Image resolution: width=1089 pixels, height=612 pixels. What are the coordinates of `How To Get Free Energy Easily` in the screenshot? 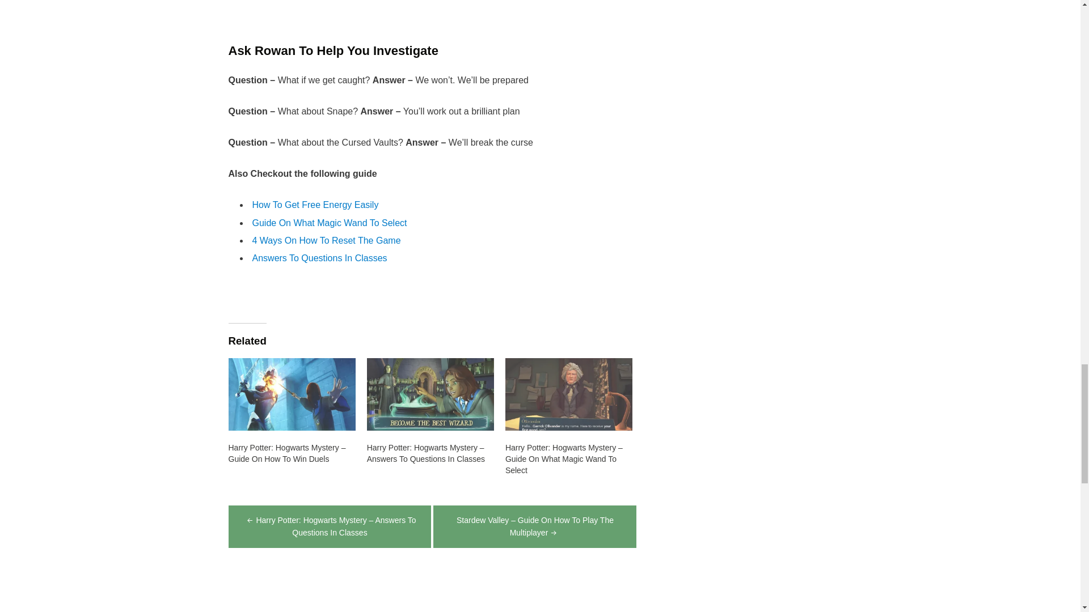 It's located at (314, 205).